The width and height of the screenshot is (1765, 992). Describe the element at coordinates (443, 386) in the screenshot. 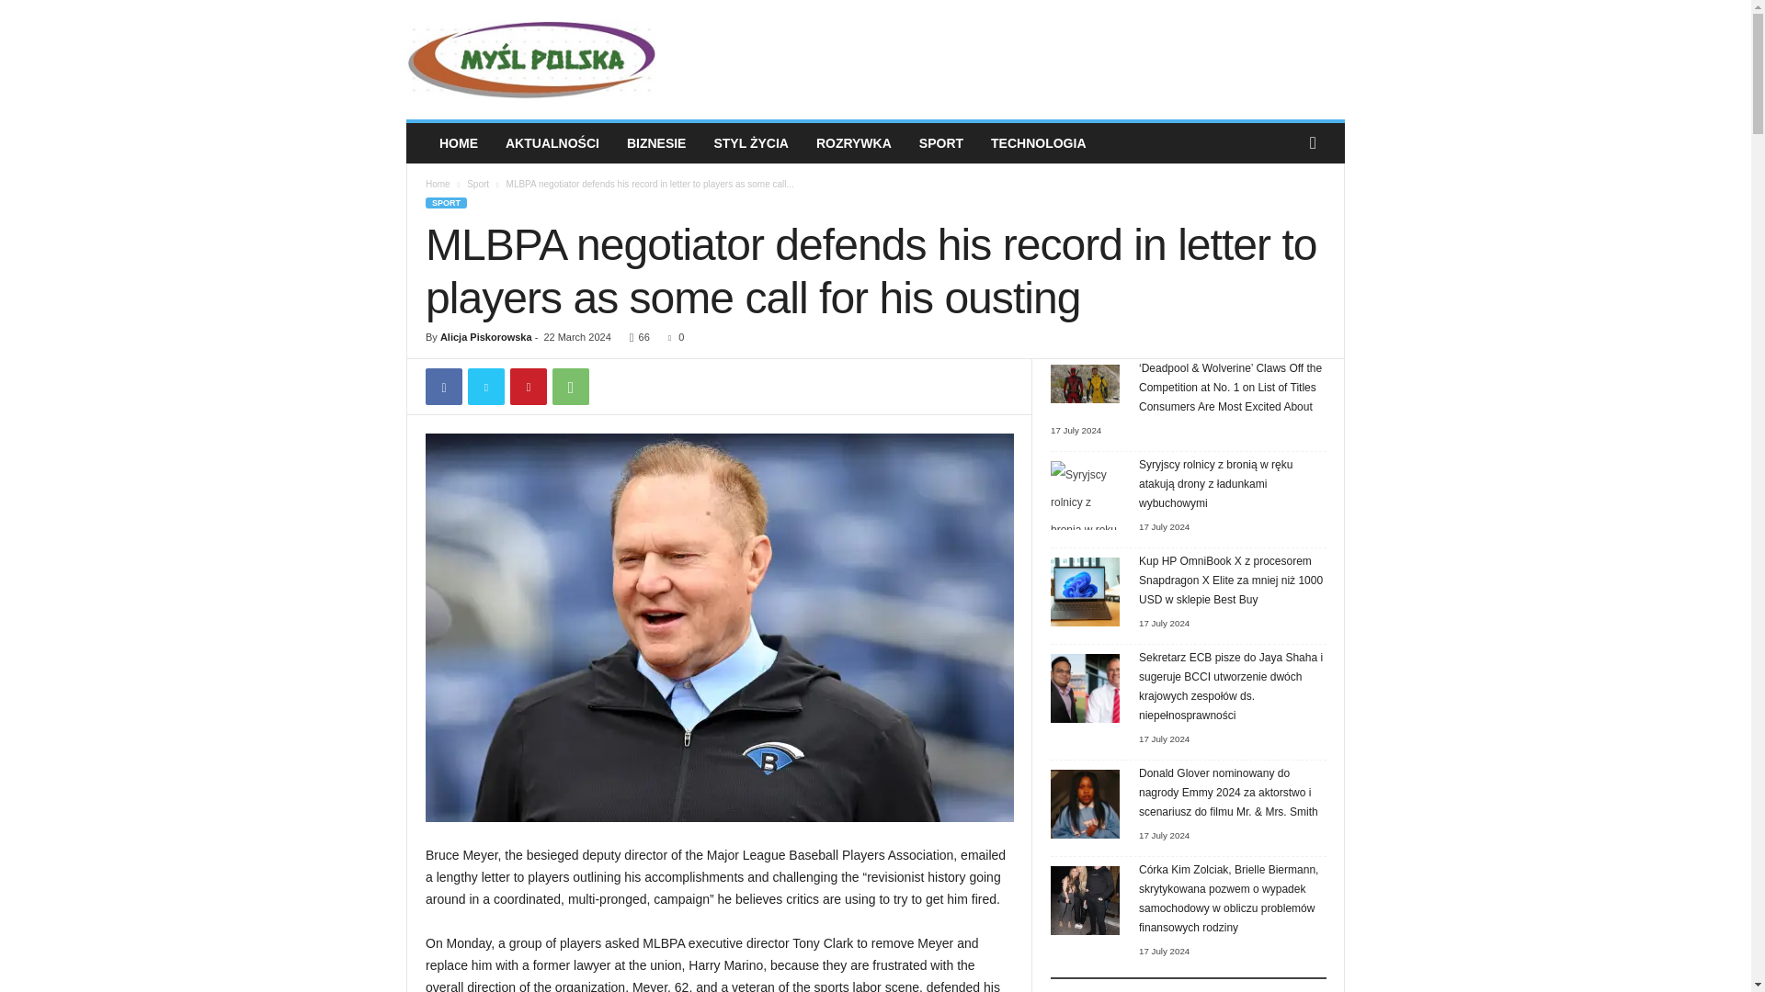

I see `Facebook` at that location.